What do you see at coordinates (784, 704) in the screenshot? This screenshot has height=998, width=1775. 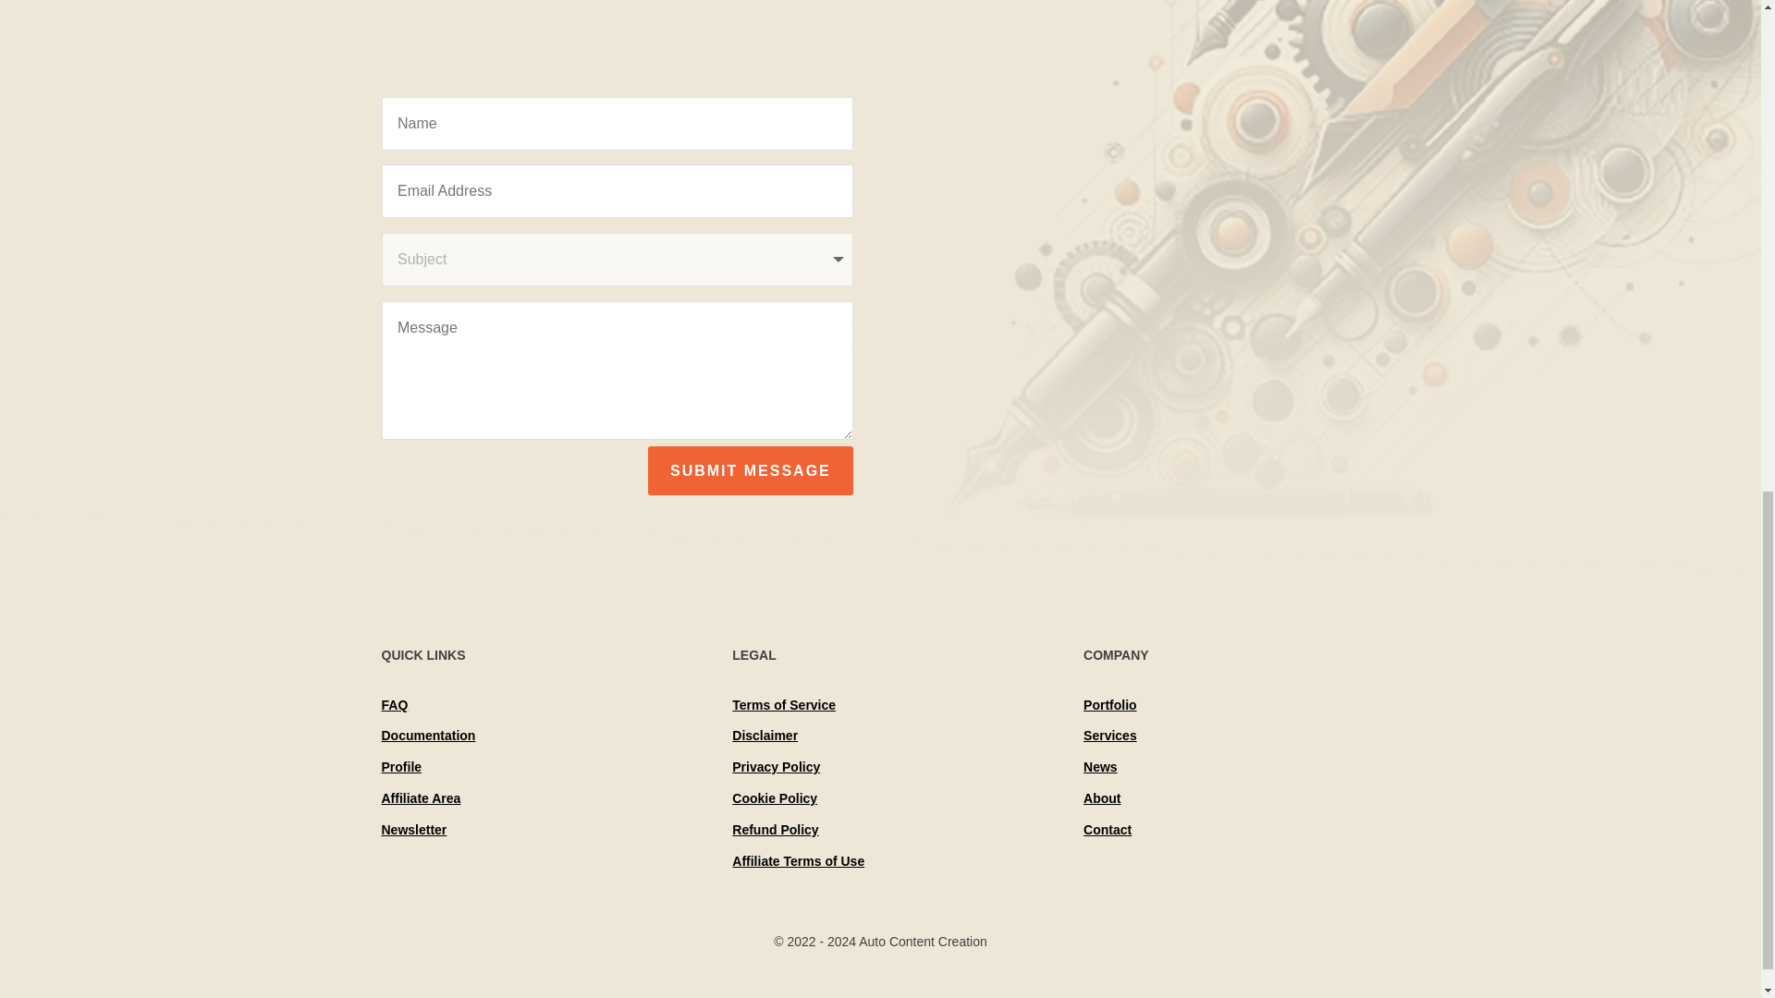 I see `Terms of Service` at bounding box center [784, 704].